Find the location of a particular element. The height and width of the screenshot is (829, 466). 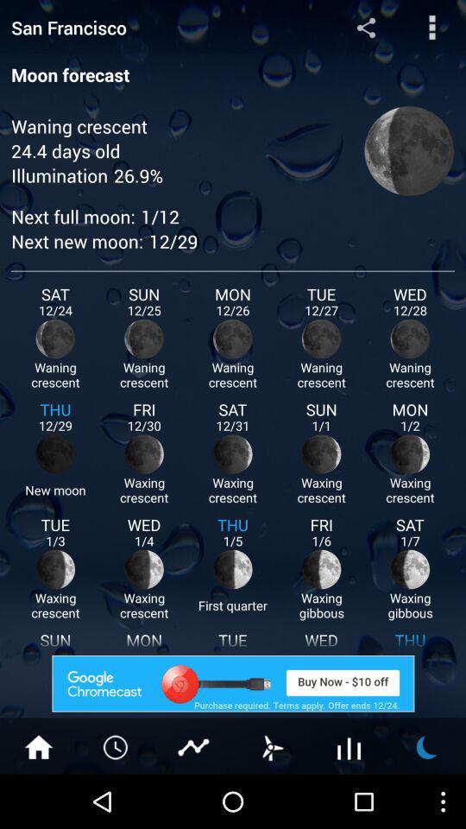

wind speed is located at coordinates (272, 746).